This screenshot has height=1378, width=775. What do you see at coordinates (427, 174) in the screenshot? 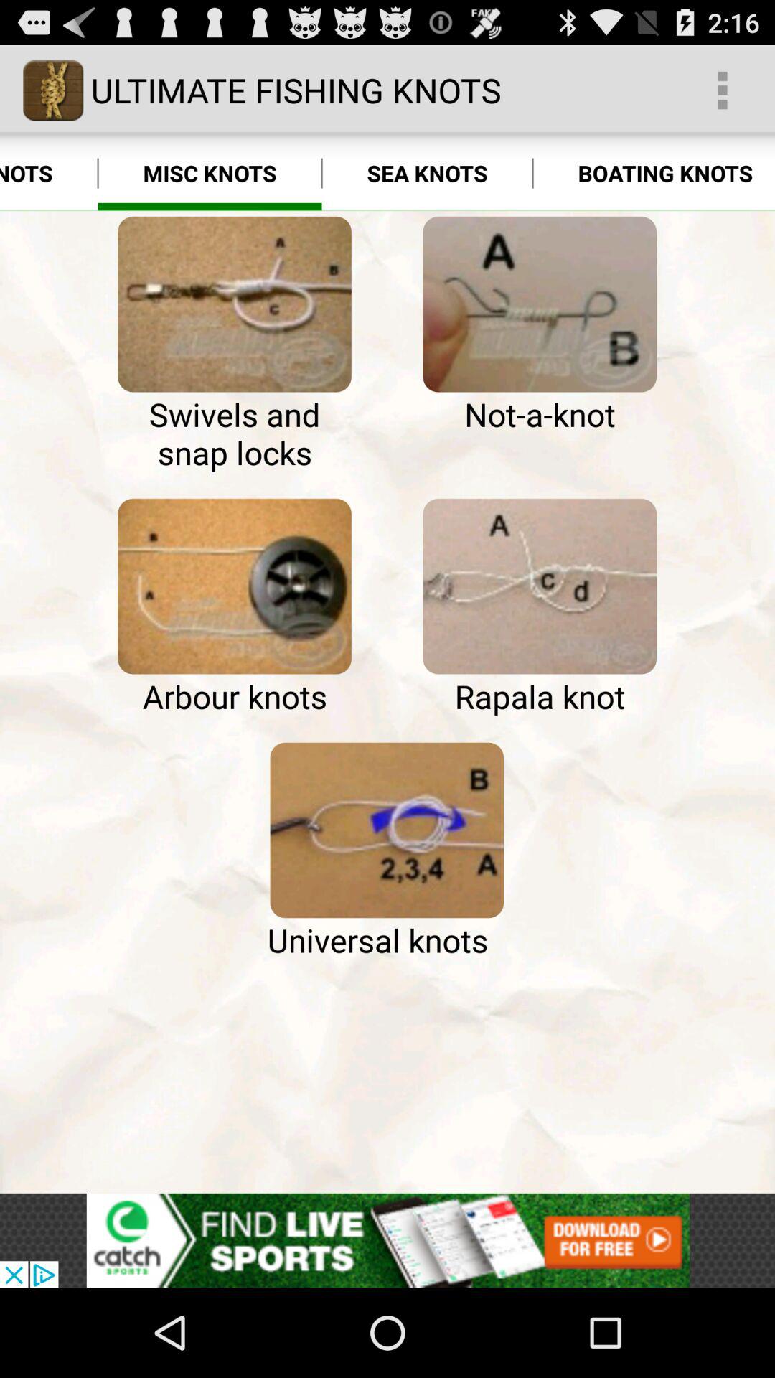
I see `turn off the app next to misc knots` at bounding box center [427, 174].